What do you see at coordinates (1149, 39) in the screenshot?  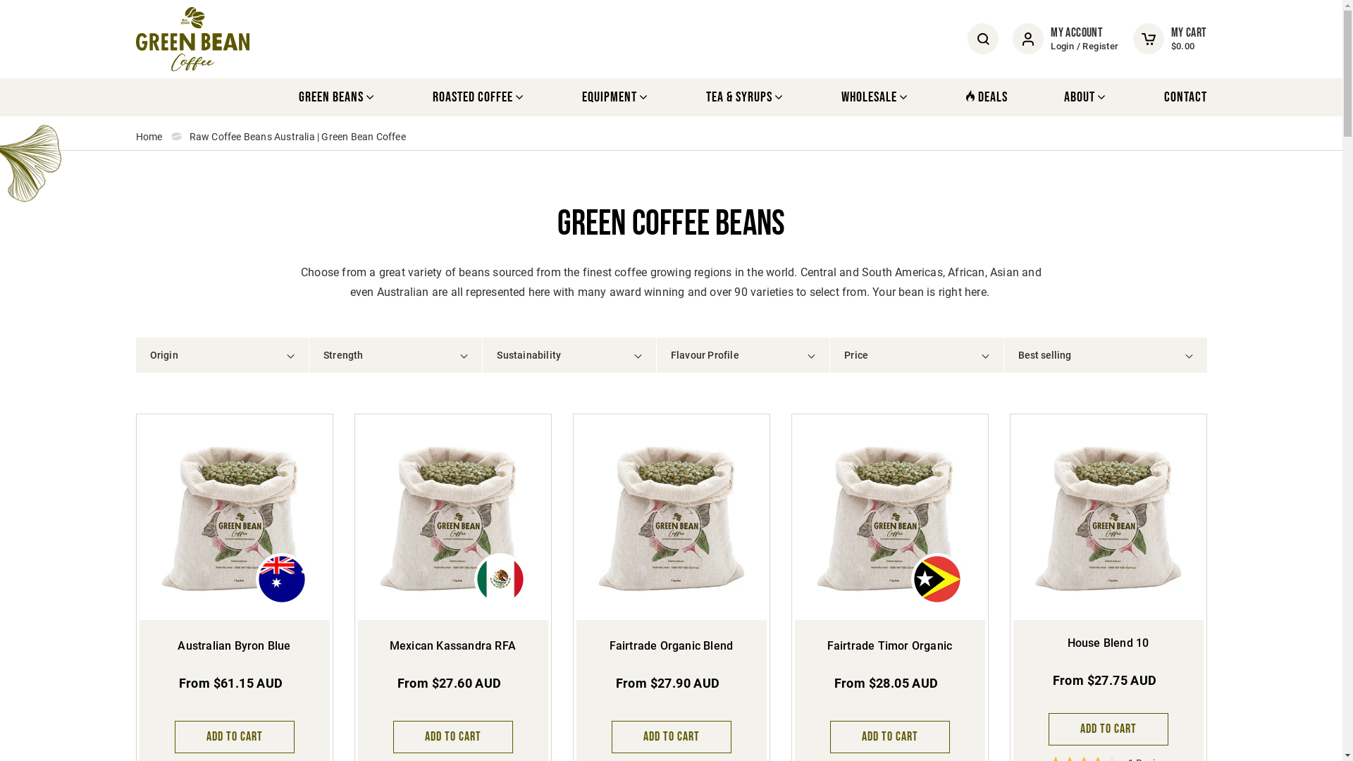 I see `cart` at bounding box center [1149, 39].